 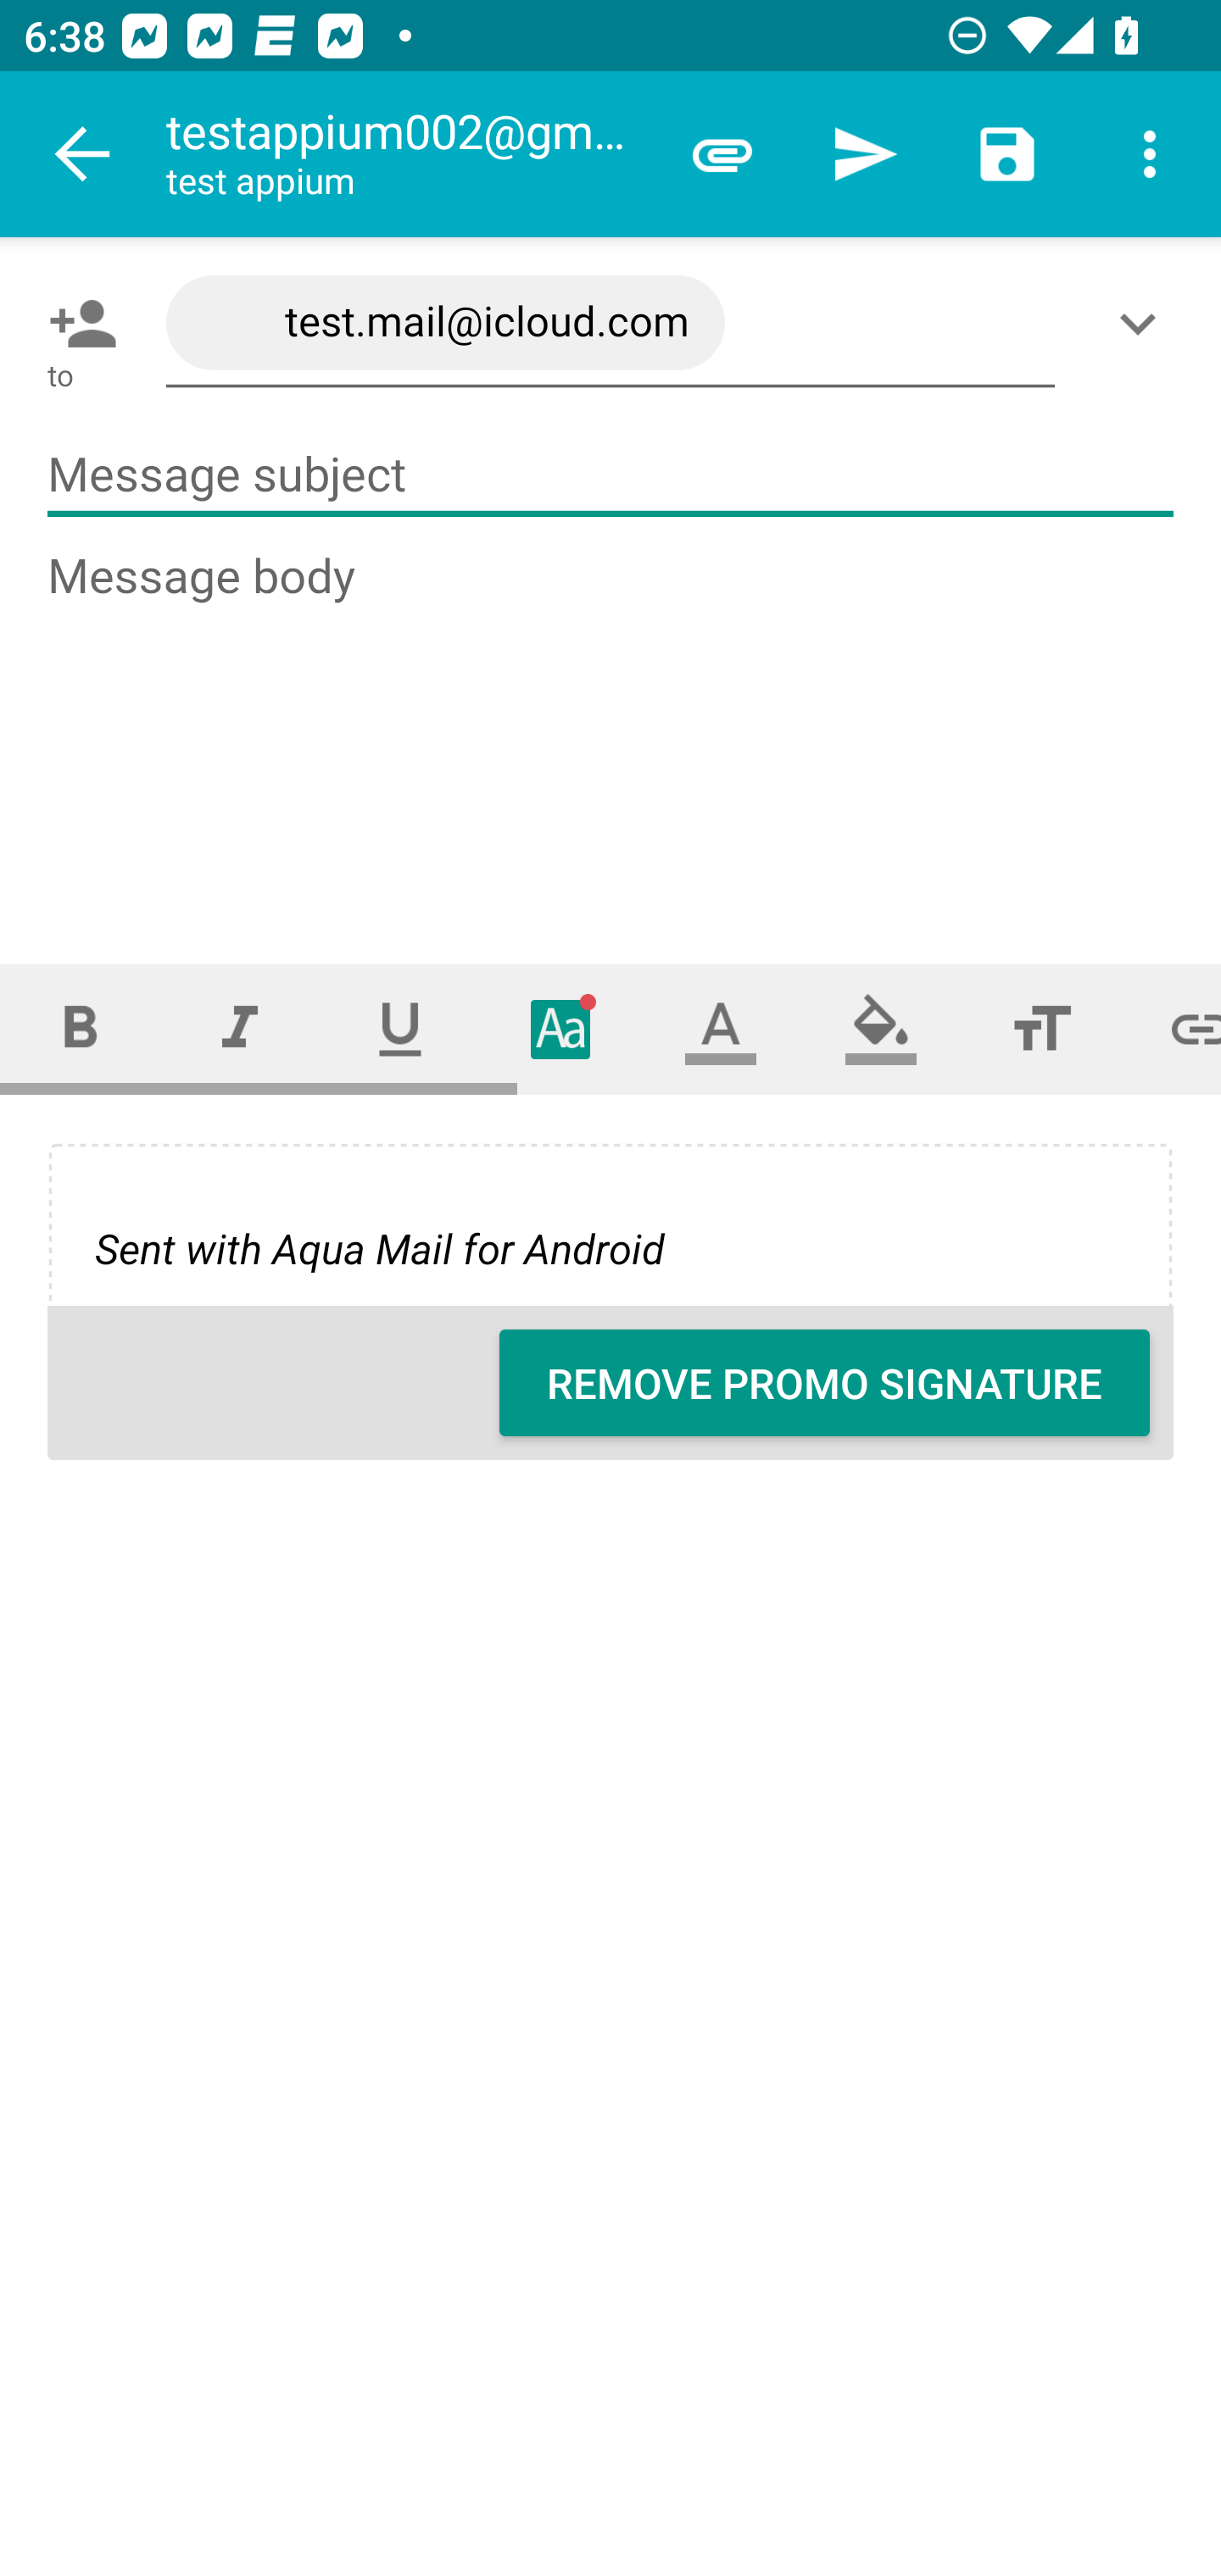 What do you see at coordinates (865, 154) in the screenshot?
I see `Send` at bounding box center [865, 154].